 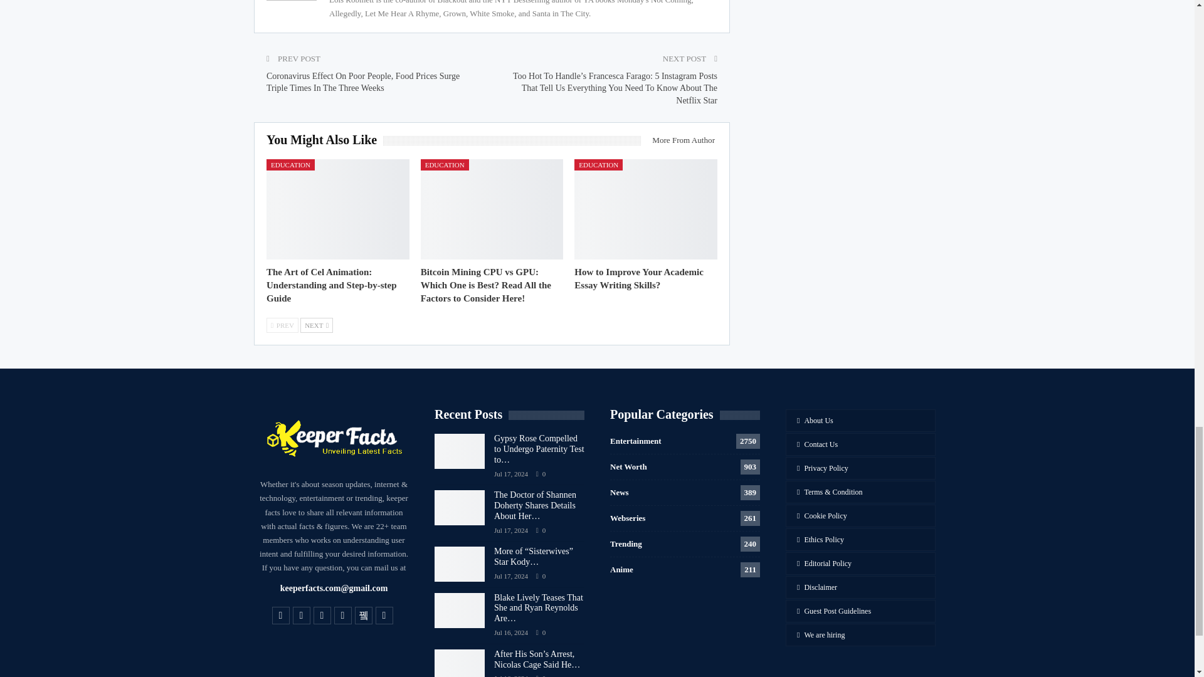 I want to click on Next, so click(x=316, y=325).